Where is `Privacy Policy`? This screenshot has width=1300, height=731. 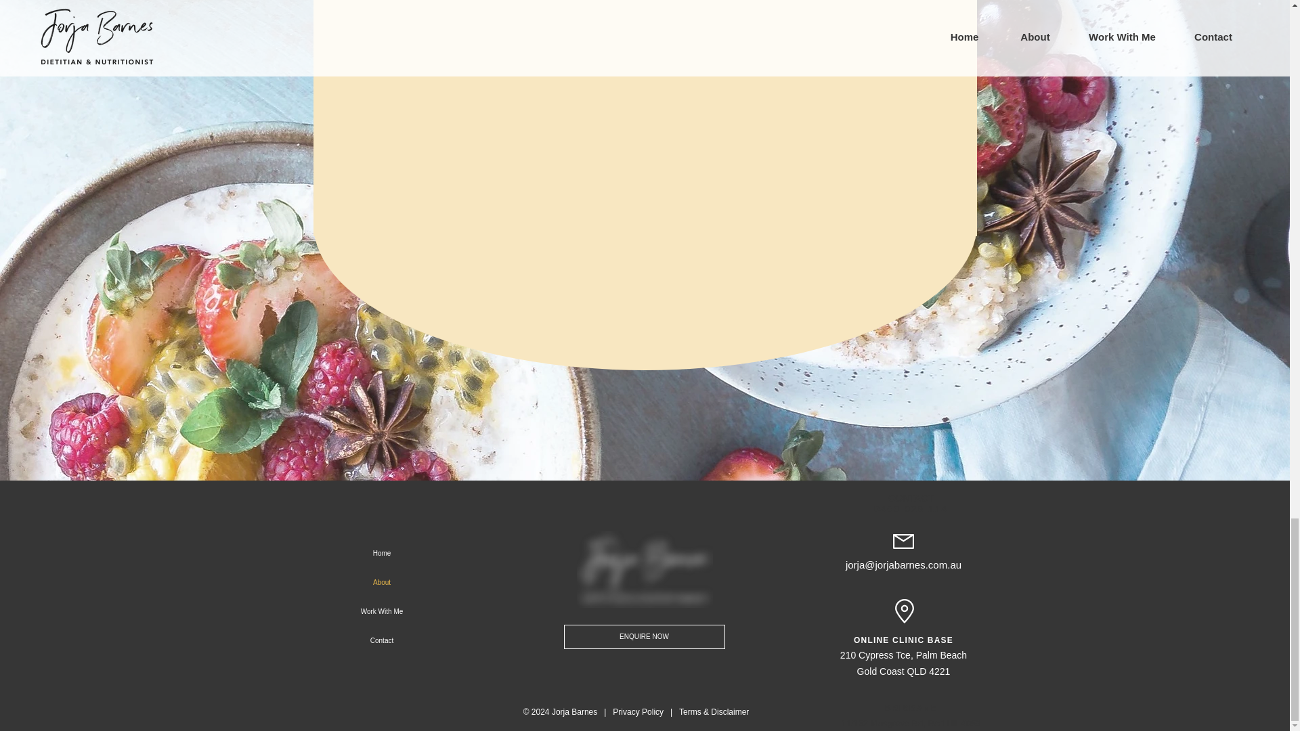
Privacy Policy is located at coordinates (636, 712).